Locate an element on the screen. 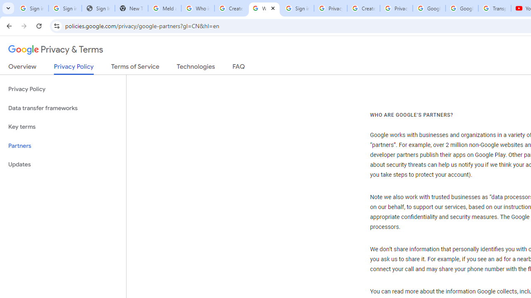 This screenshot has width=531, height=298. Google Account is located at coordinates (462, 8).